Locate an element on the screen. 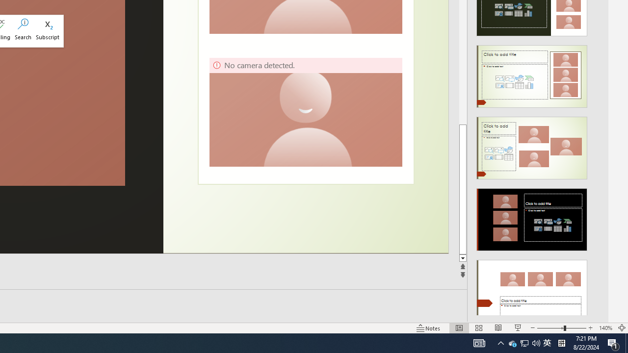 Image resolution: width=628 pixels, height=353 pixels. Zoom to Fit  is located at coordinates (622, 328).